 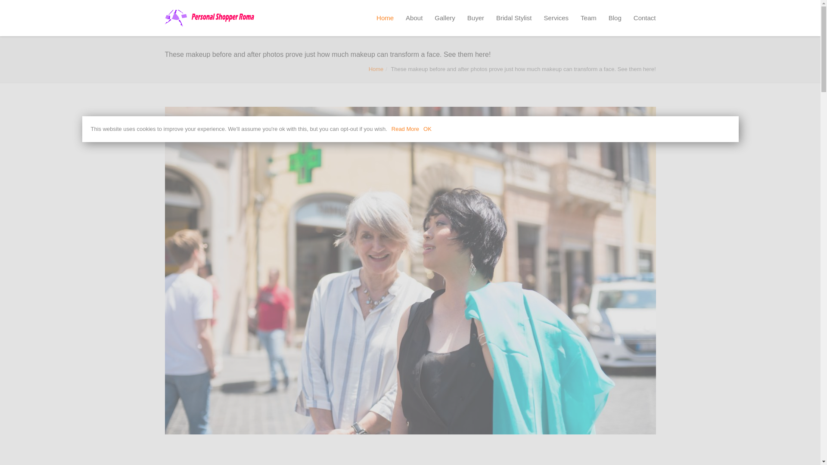 What do you see at coordinates (445, 18) in the screenshot?
I see `Gallery` at bounding box center [445, 18].